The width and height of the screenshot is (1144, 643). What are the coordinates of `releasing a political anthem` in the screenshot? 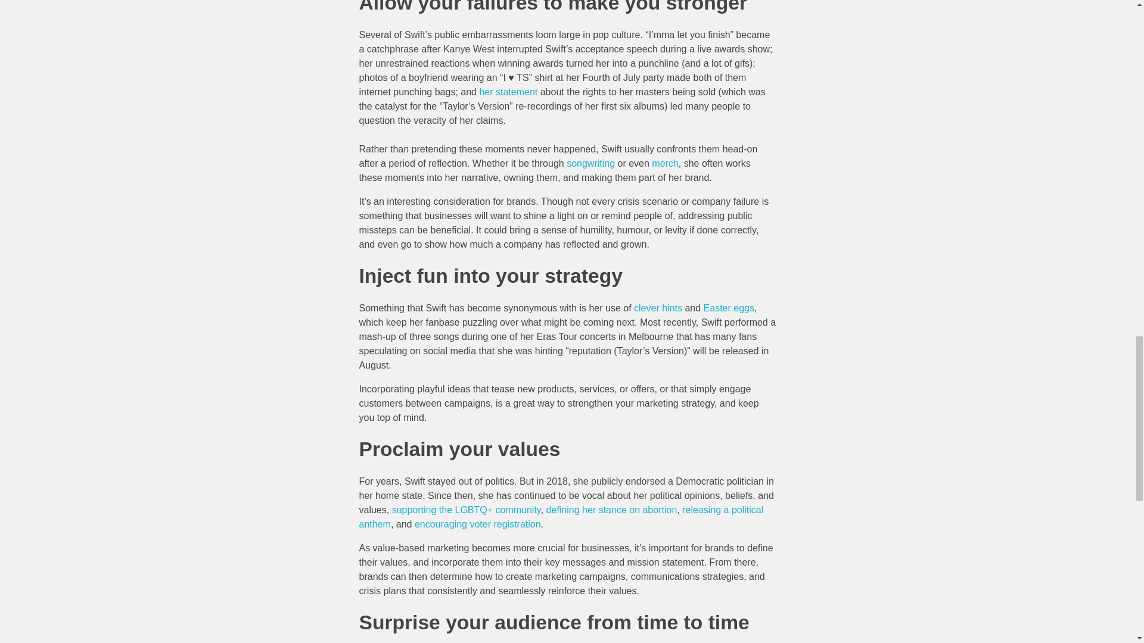 It's located at (561, 517).